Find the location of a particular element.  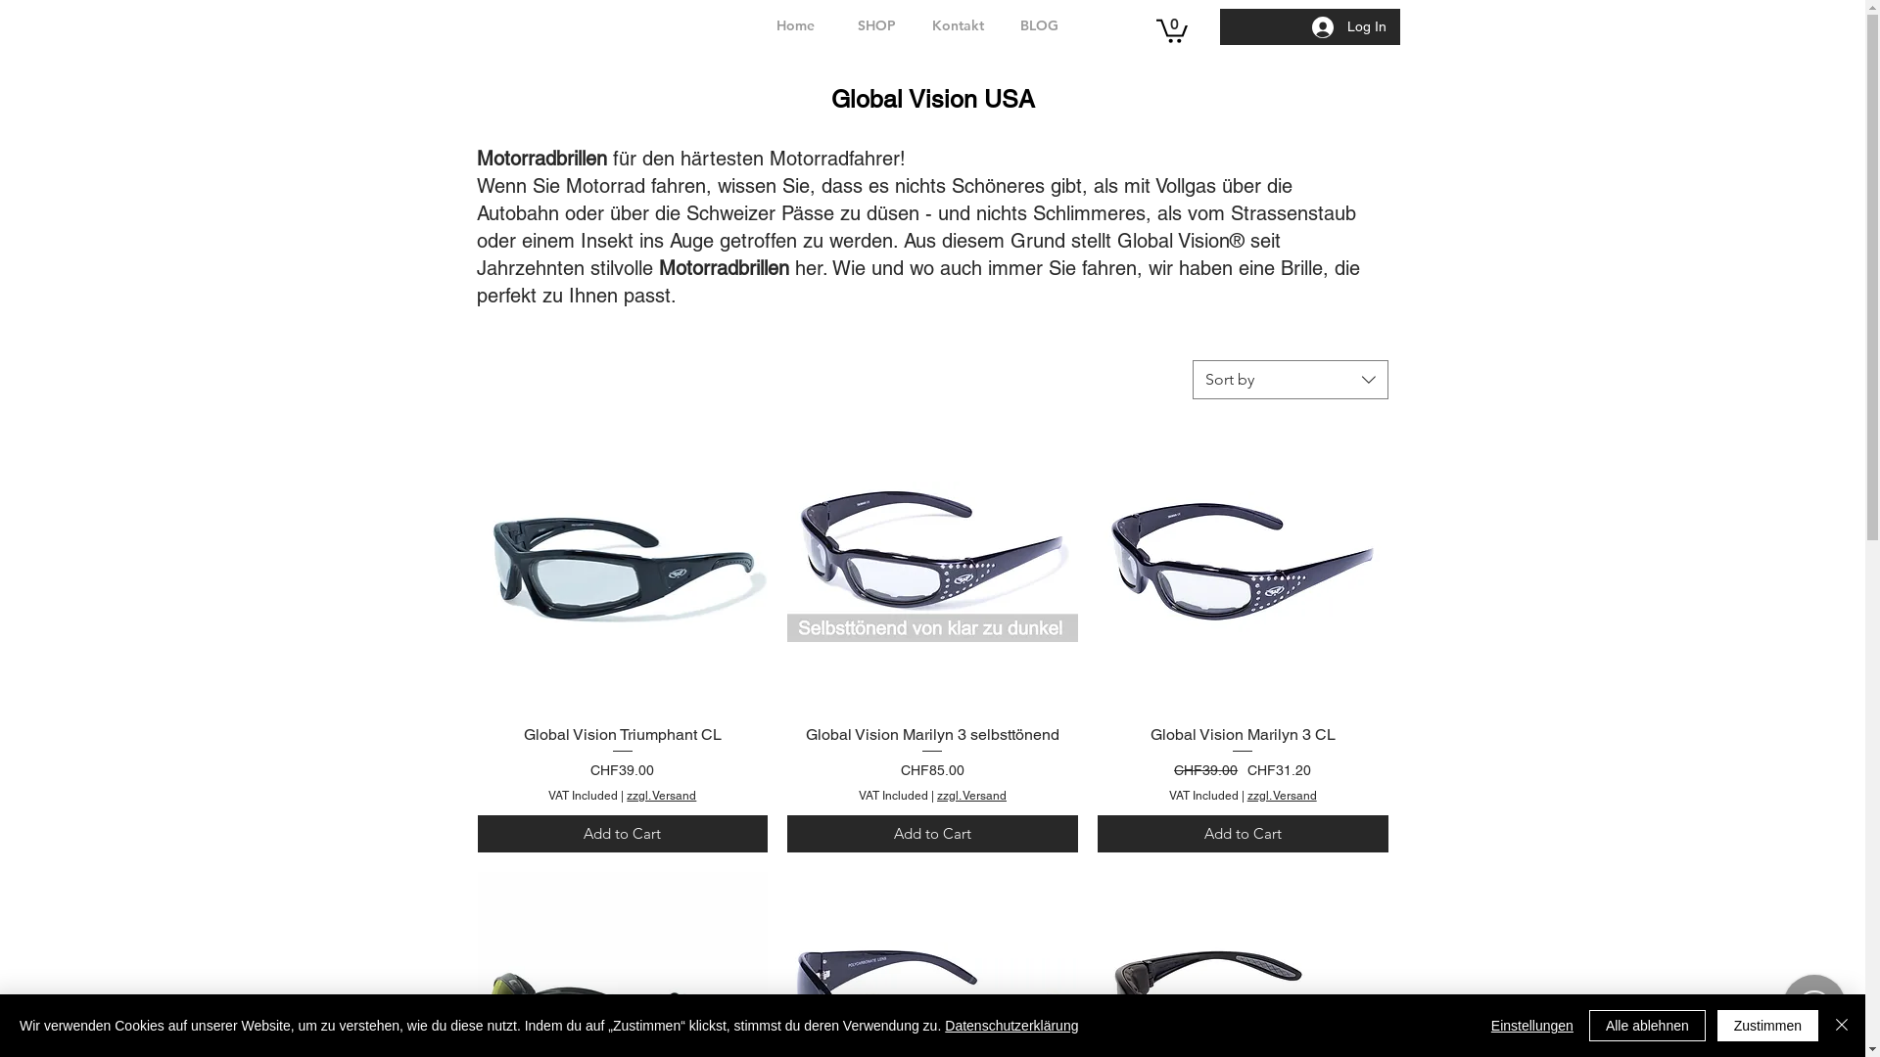

Alle ablehnen is located at coordinates (1647, 1026).